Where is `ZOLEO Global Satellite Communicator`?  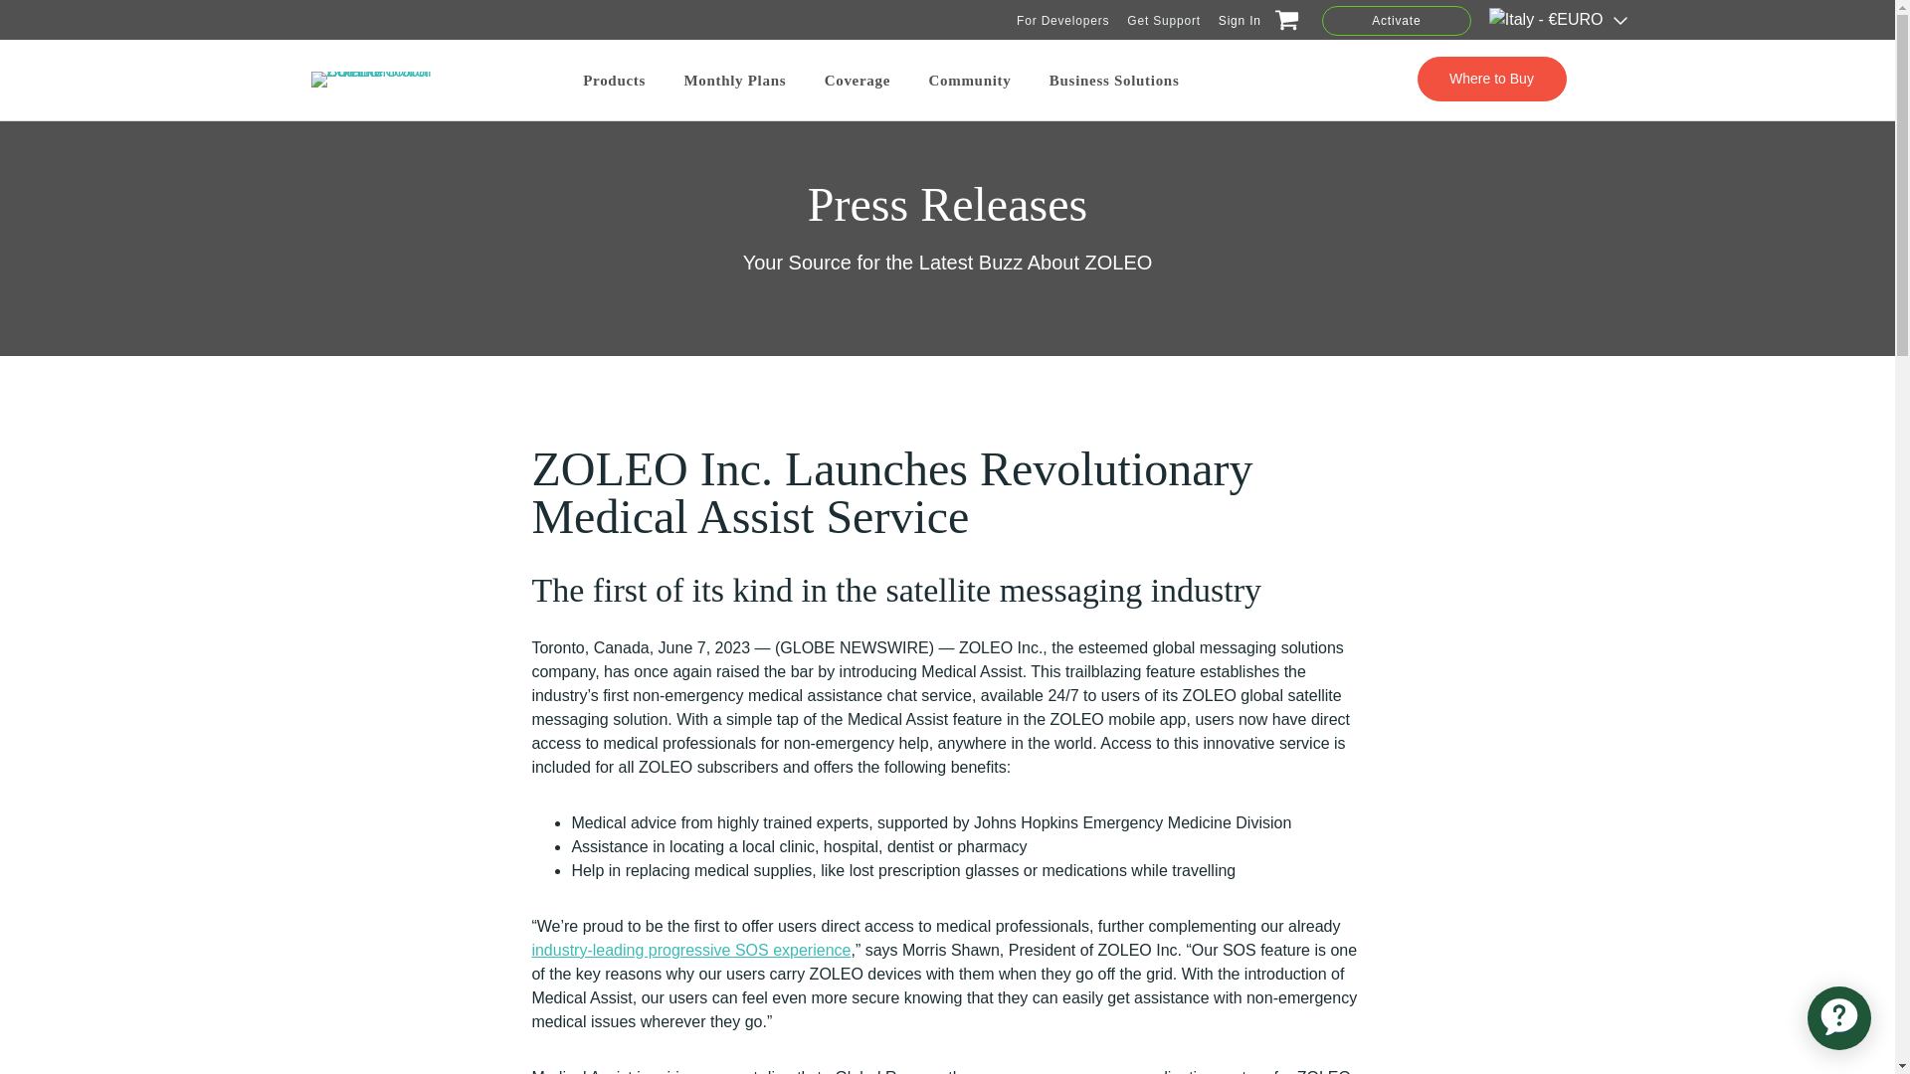 ZOLEO Global Satellite Communicator is located at coordinates (384, 80).